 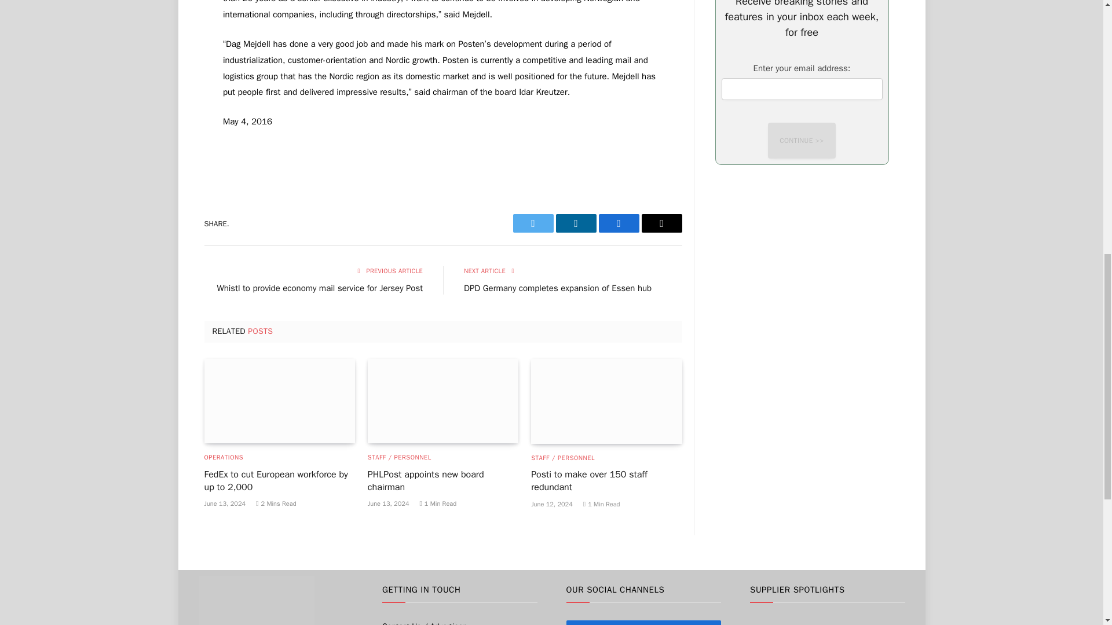 I want to click on Share on Twitter, so click(x=533, y=223).